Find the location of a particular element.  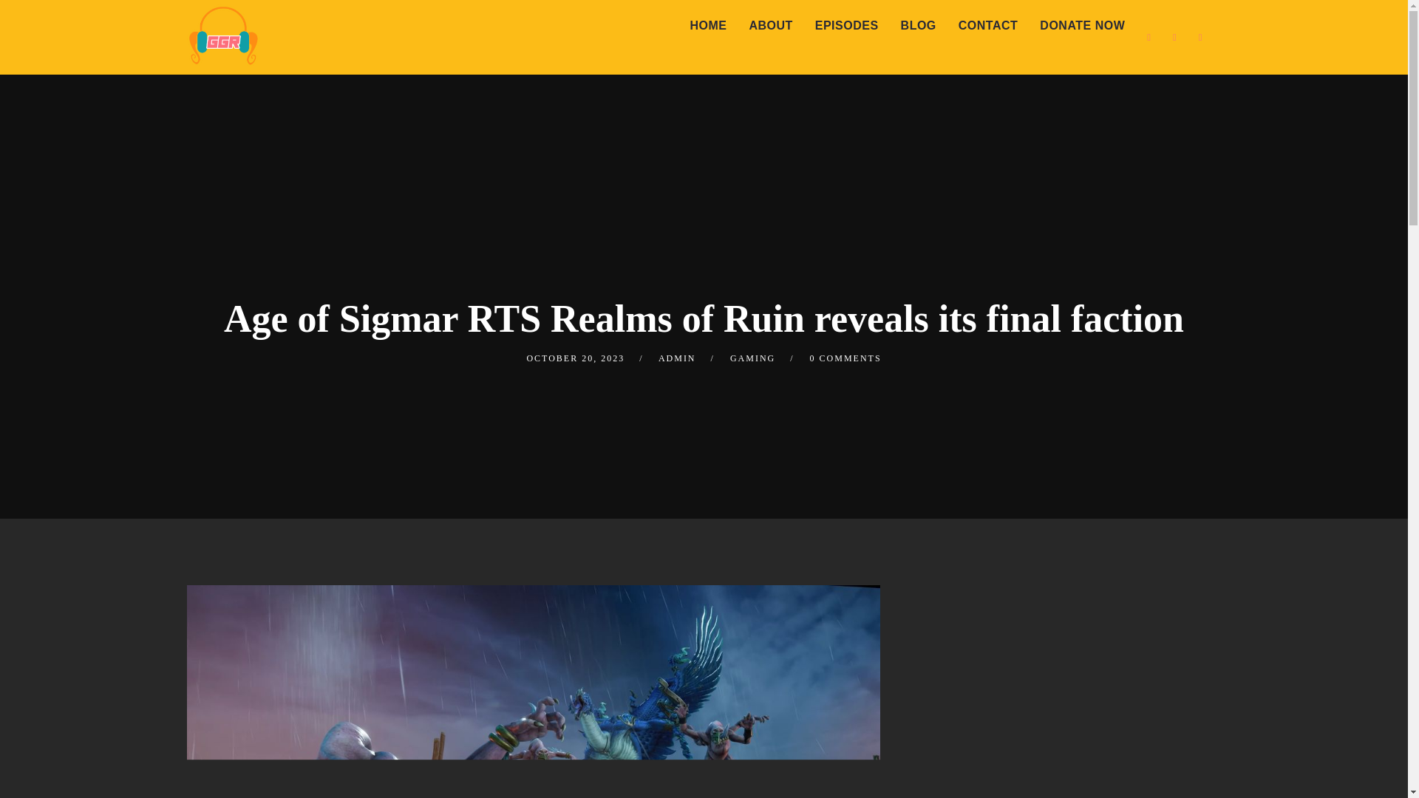

CONTACT is located at coordinates (989, 26).